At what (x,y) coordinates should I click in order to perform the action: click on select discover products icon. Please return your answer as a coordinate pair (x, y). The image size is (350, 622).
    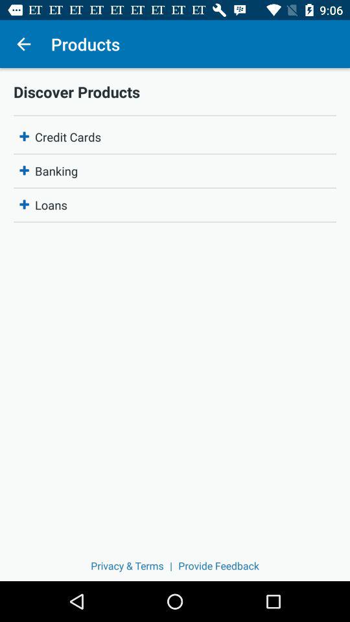
    Looking at the image, I should click on (175, 91).